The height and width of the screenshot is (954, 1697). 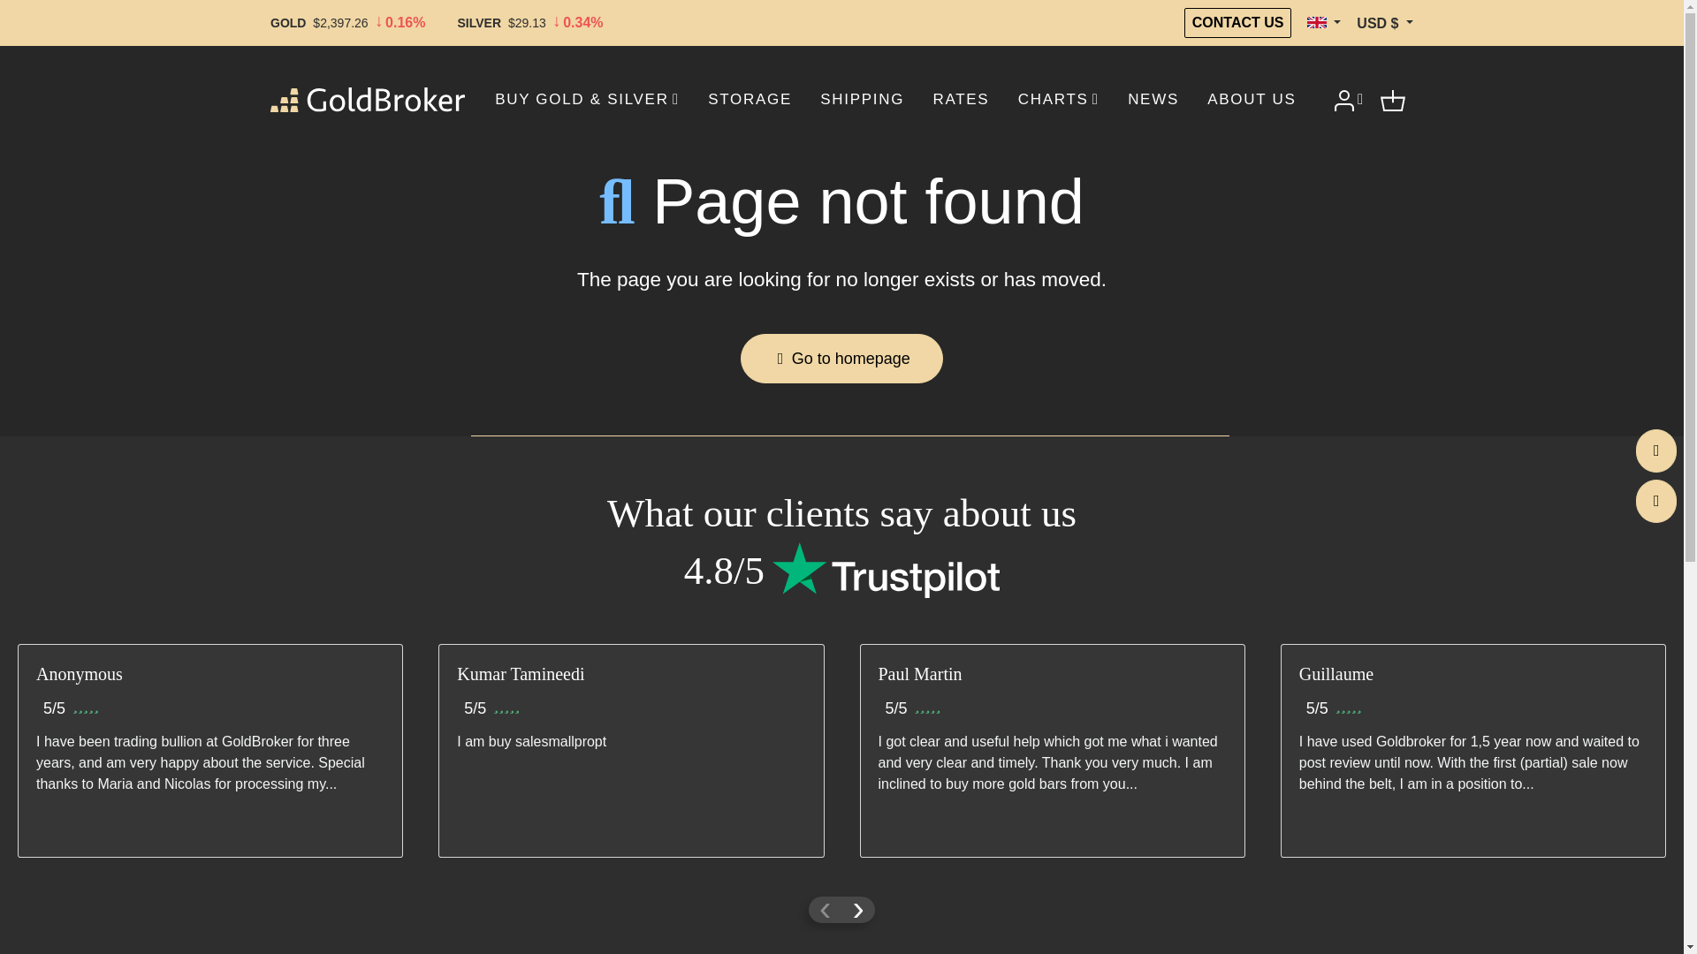 What do you see at coordinates (1059, 99) in the screenshot?
I see `CHARTS` at bounding box center [1059, 99].